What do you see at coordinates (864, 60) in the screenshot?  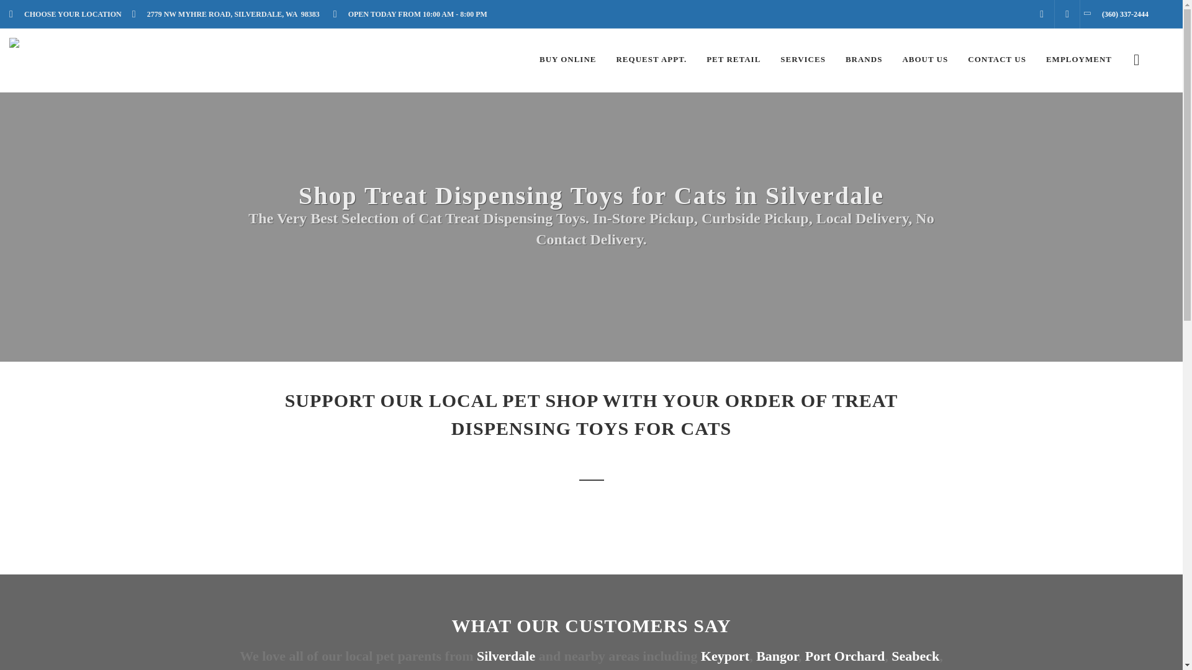 I see `Naturally 4 Paws Brands Near Silverdale` at bounding box center [864, 60].